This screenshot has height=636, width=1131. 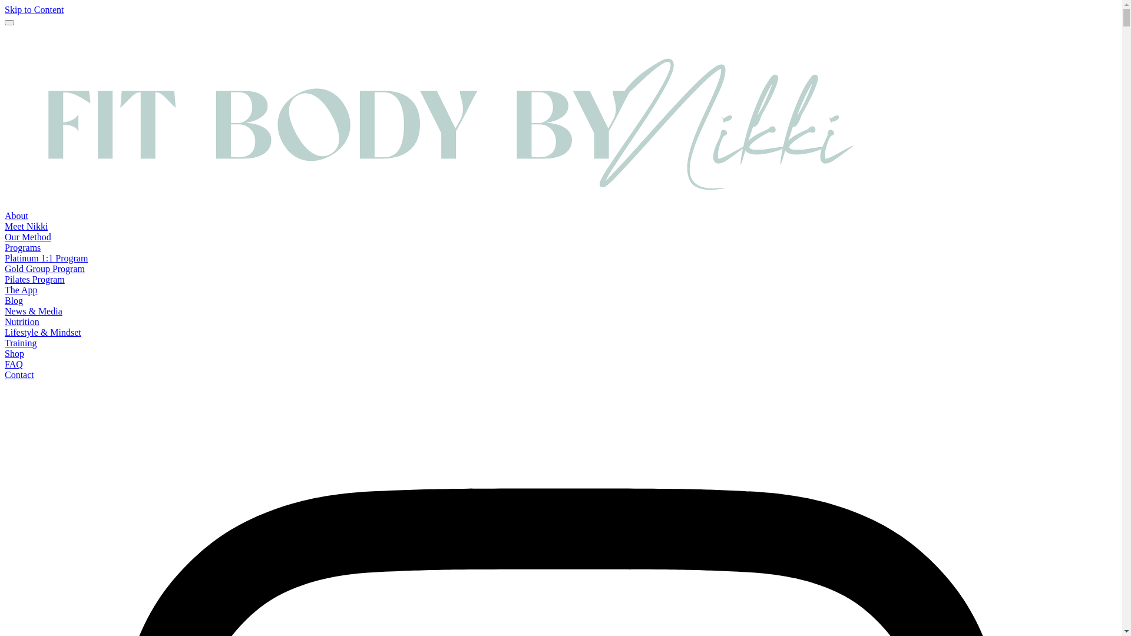 What do you see at coordinates (19, 375) in the screenshot?
I see `Contact` at bounding box center [19, 375].